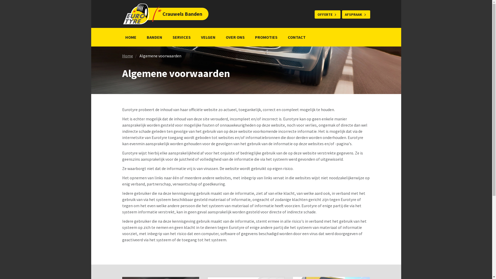  What do you see at coordinates (131, 37) in the screenshot?
I see `HOME` at bounding box center [131, 37].